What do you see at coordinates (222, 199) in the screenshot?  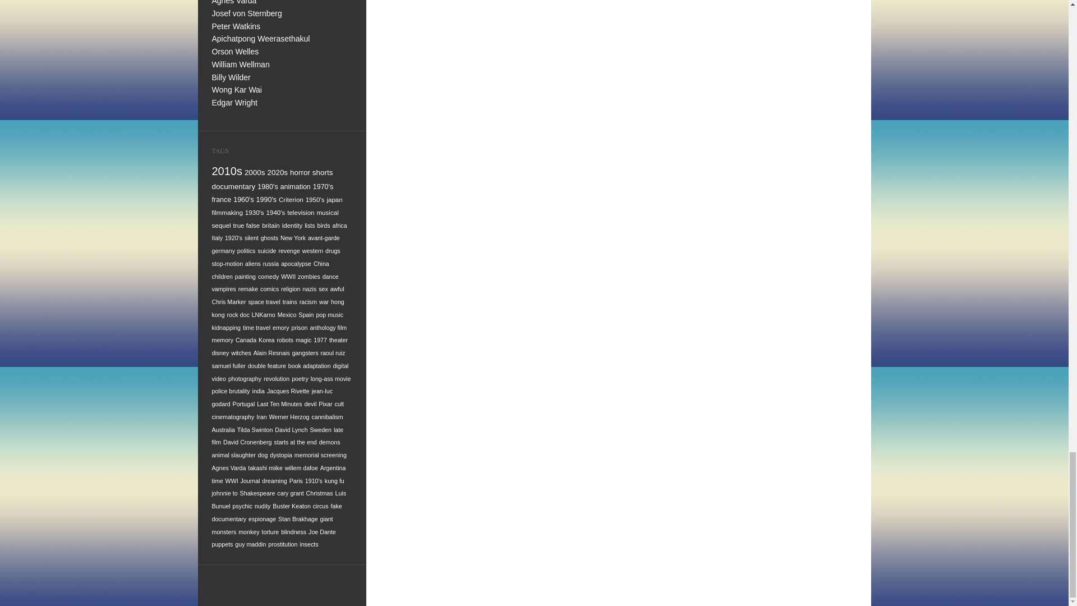 I see `254 topics` at bounding box center [222, 199].